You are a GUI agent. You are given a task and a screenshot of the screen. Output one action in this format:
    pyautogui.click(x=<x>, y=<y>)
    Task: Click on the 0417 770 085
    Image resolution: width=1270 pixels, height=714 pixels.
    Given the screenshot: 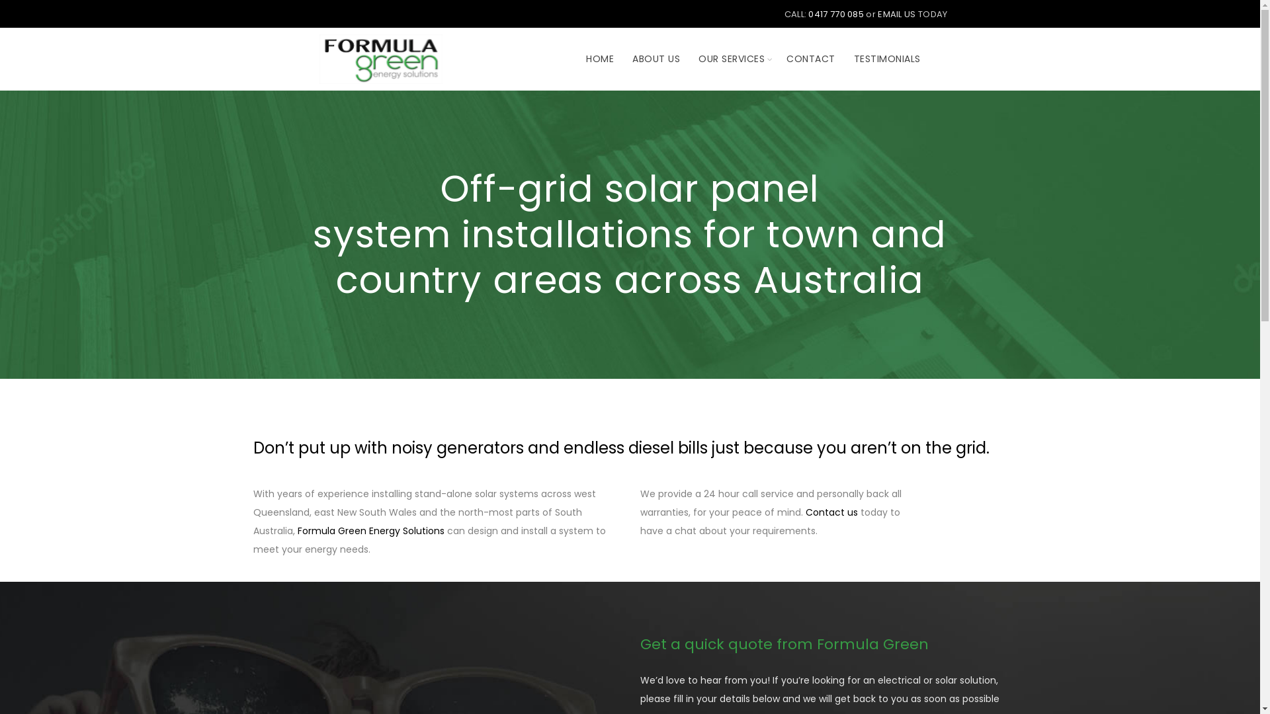 What is the action you would take?
    pyautogui.click(x=836, y=15)
    